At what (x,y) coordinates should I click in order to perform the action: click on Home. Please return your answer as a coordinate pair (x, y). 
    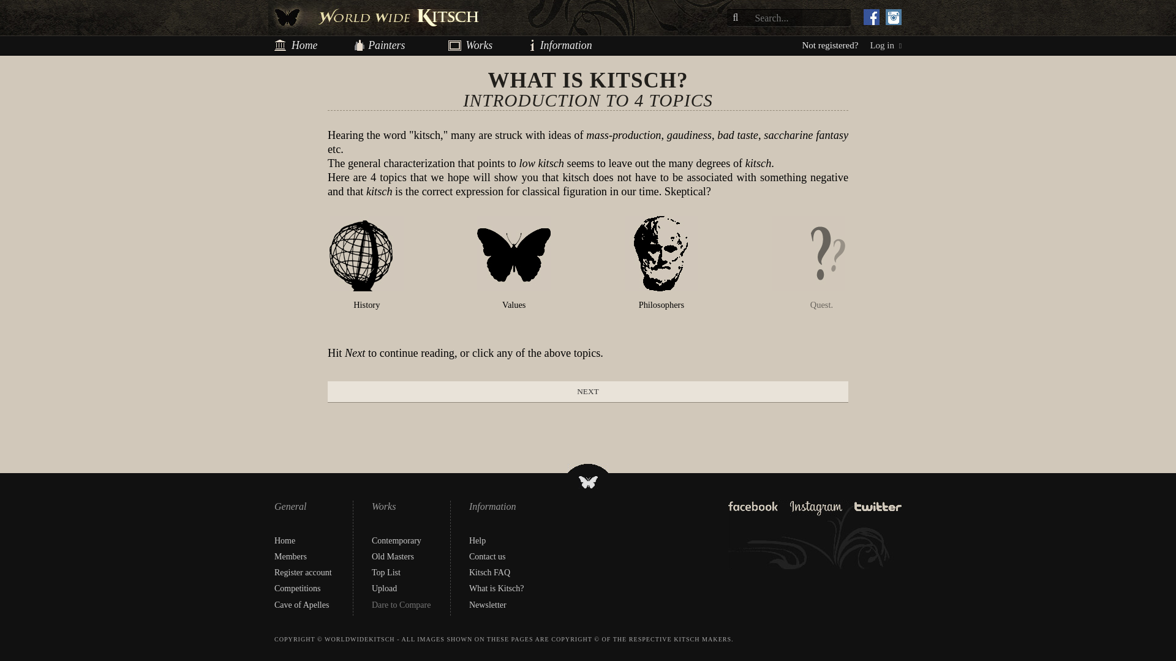
    Looking at the image, I should click on (304, 45).